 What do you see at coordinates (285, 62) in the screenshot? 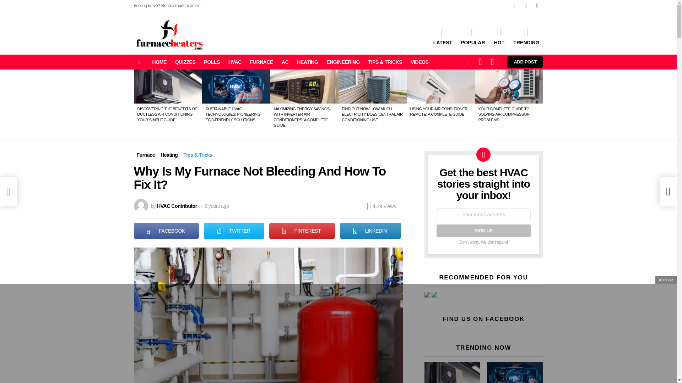
I see `AC` at bounding box center [285, 62].